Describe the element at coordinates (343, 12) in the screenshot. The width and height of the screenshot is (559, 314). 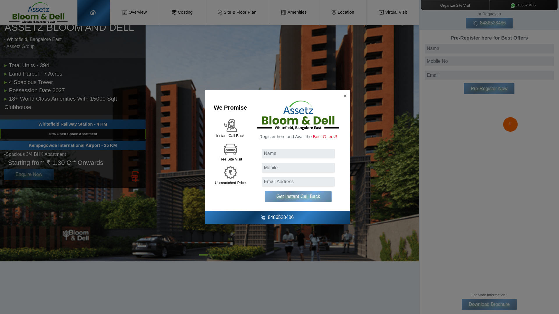
I see `Assetz Bloom And Dell` at that location.